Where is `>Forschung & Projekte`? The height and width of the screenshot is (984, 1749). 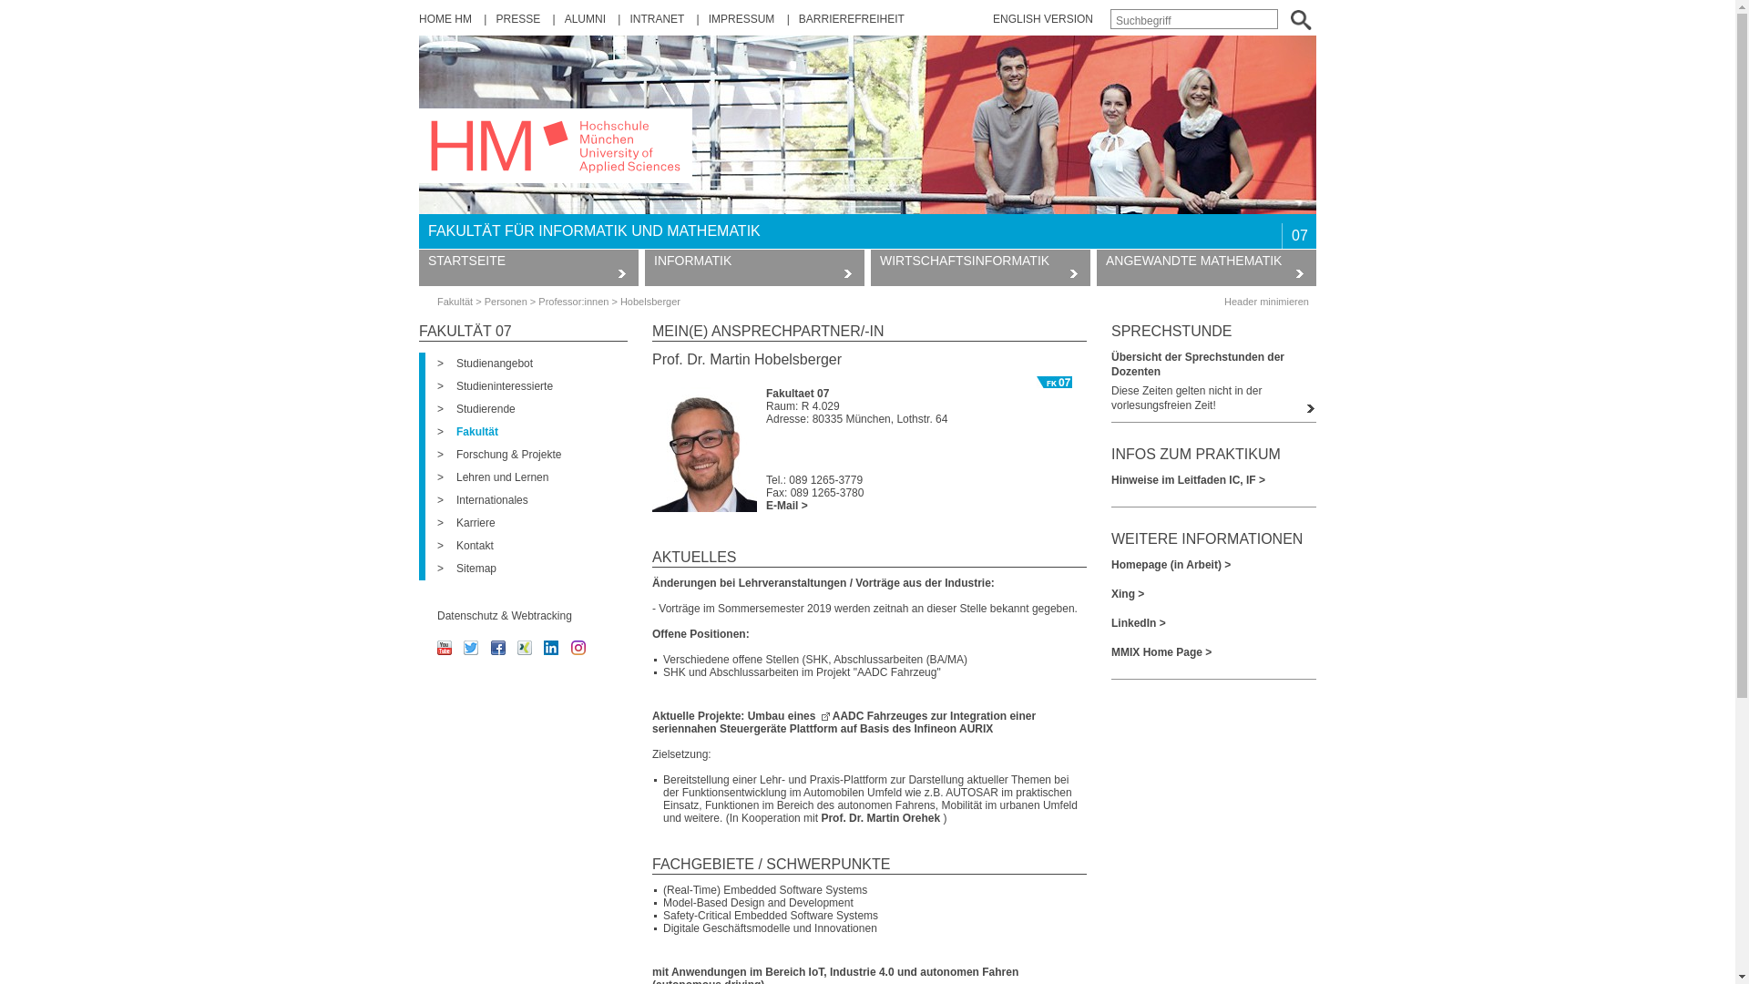 >Forschung & Projekte is located at coordinates (499, 455).